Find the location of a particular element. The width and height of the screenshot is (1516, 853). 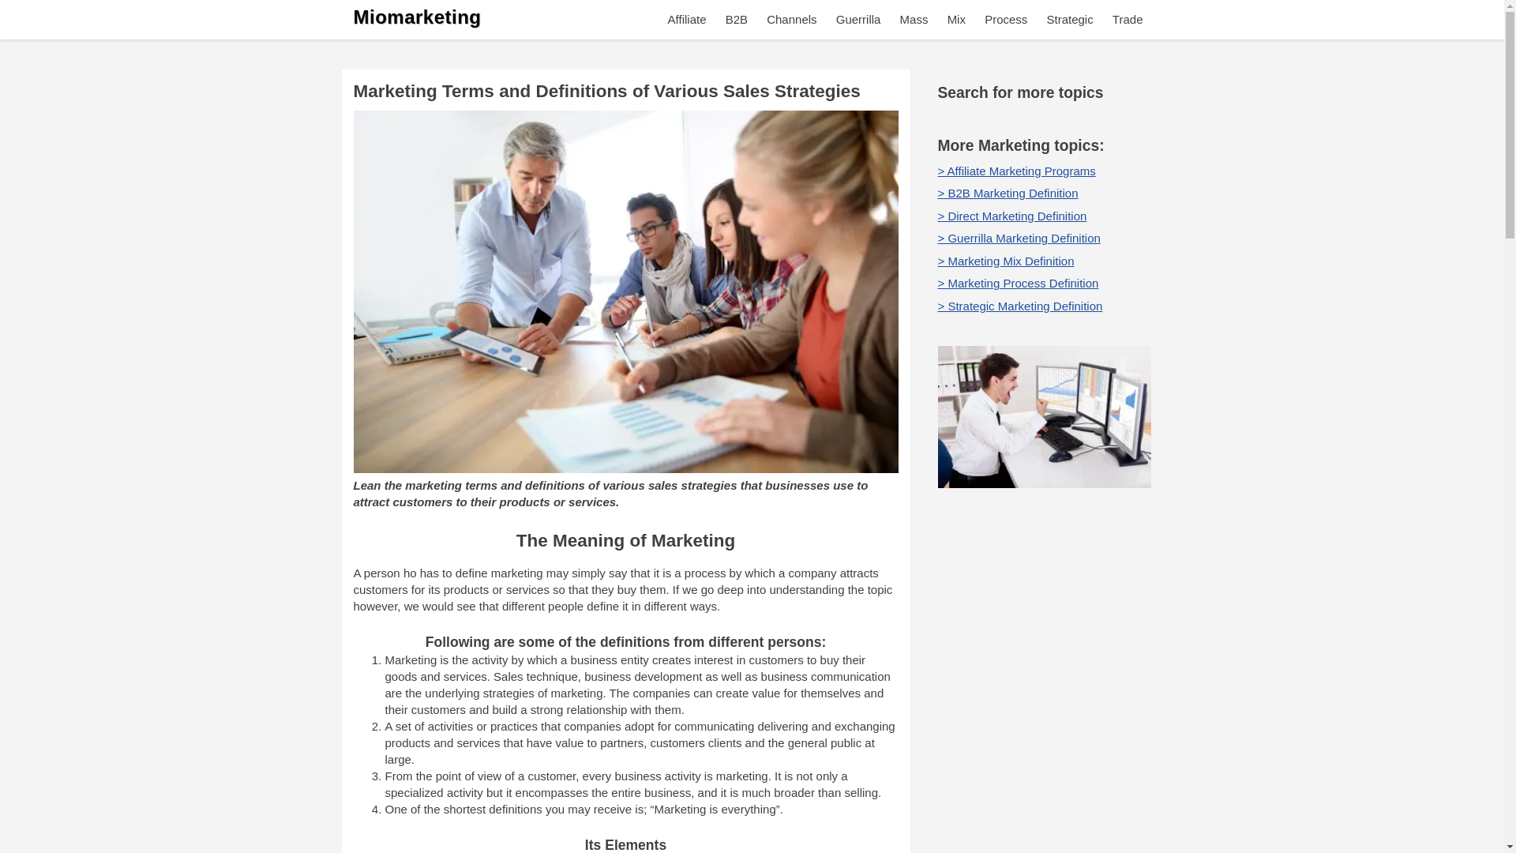

Process is located at coordinates (1006, 19).